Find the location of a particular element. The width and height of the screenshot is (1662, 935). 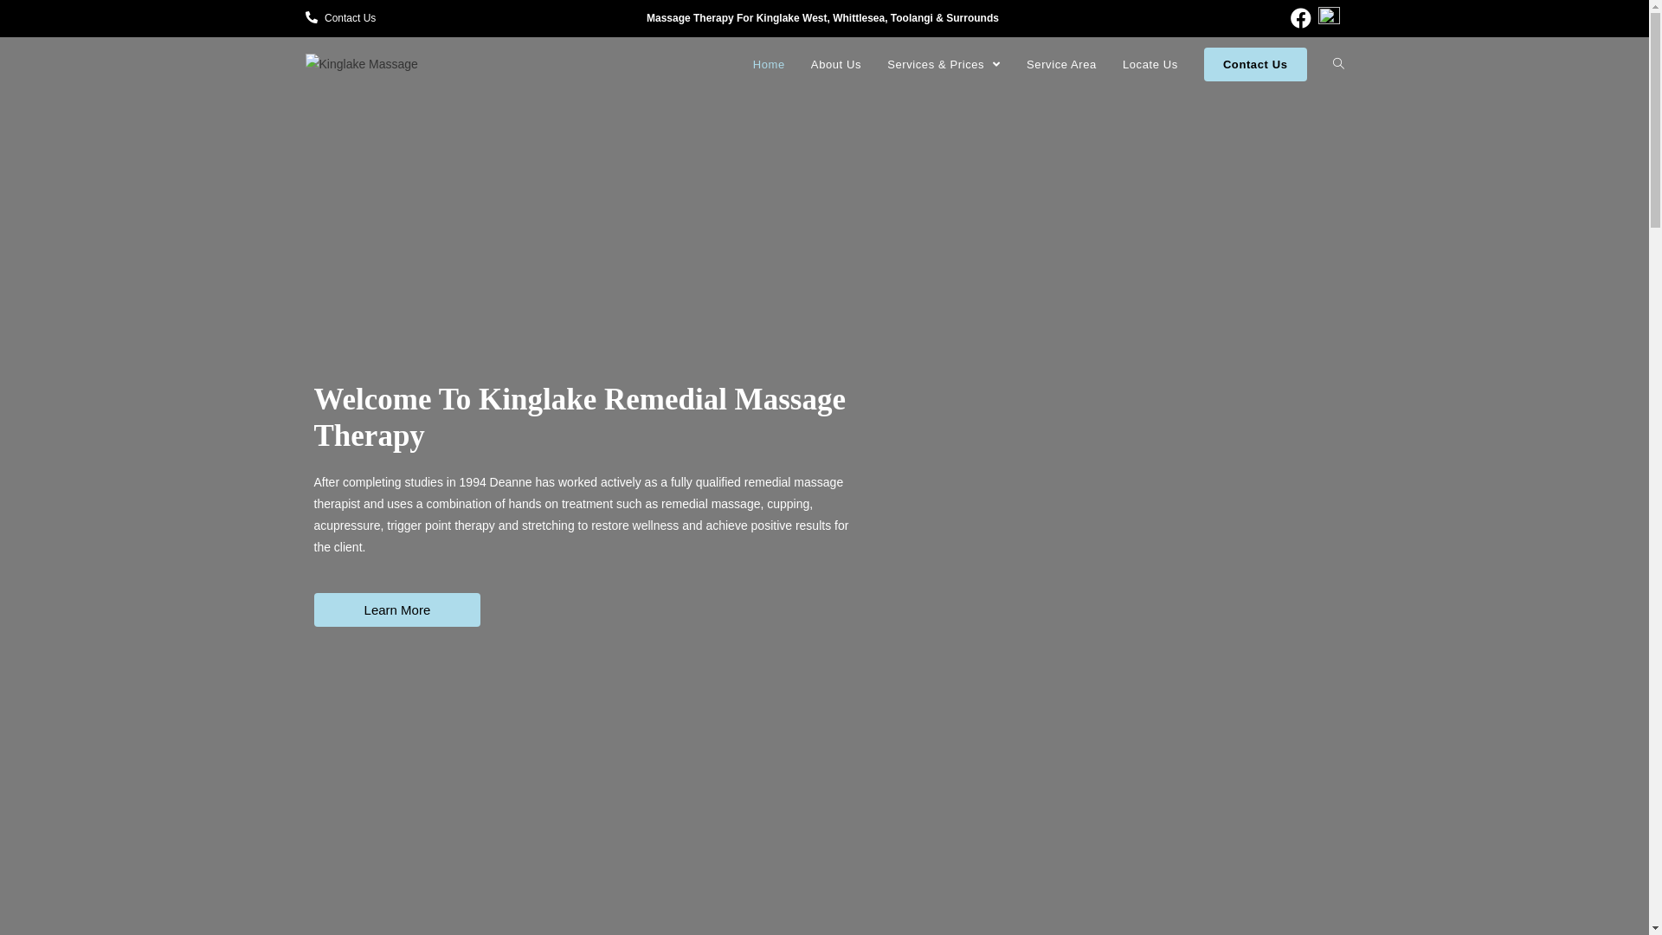

Service Area is located at coordinates (1061, 65).